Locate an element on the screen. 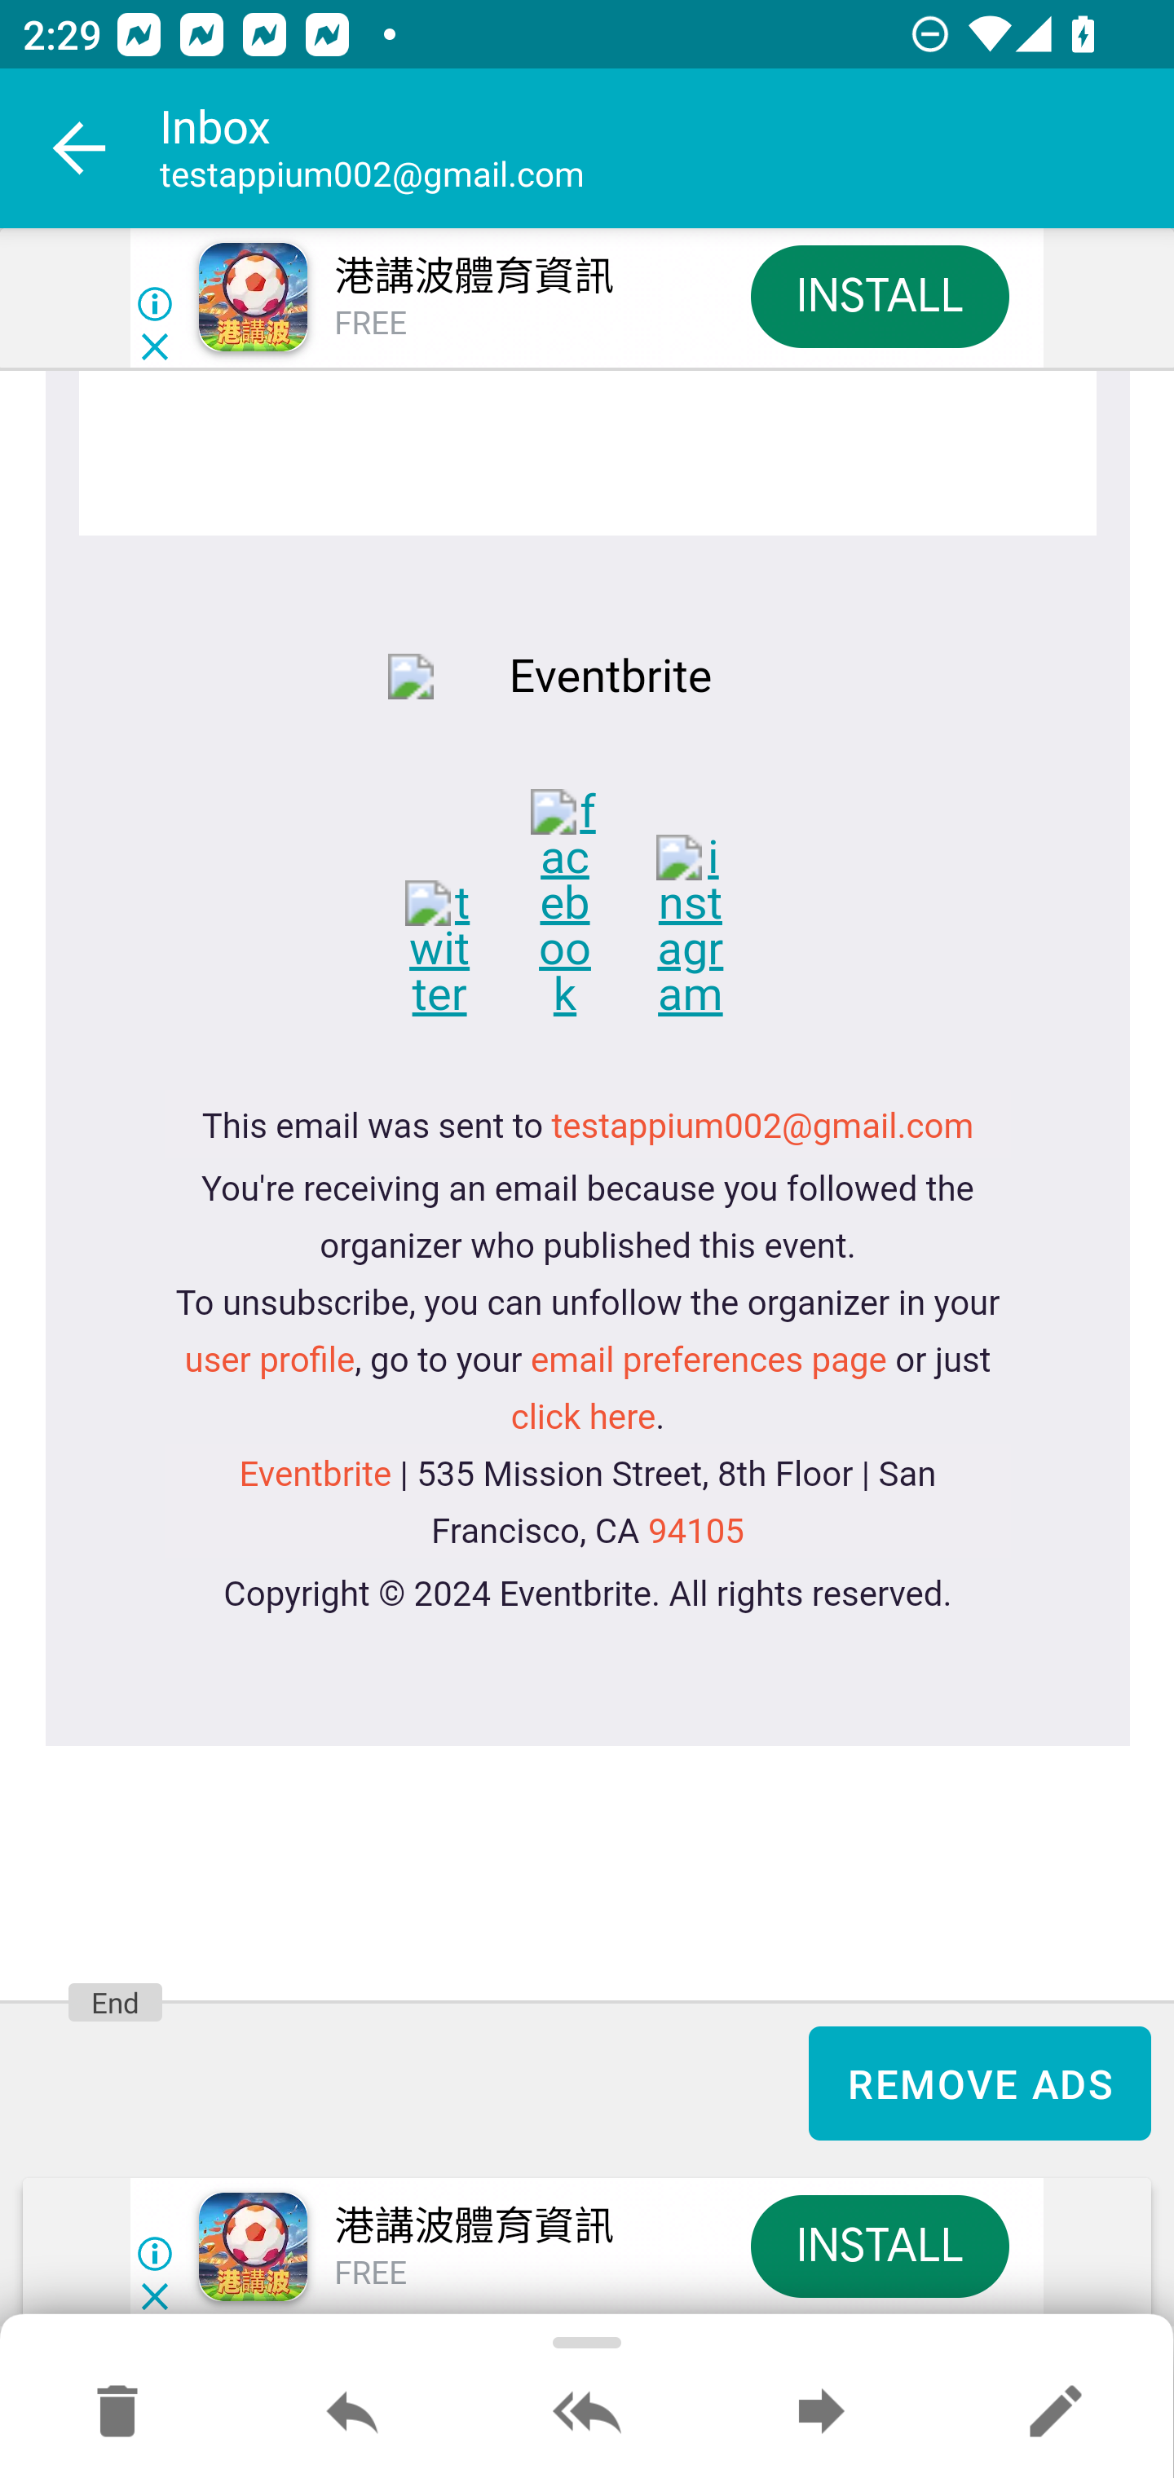 The image size is (1174, 2478). Inbox testappium002@gmail.com is located at coordinates (667, 148).